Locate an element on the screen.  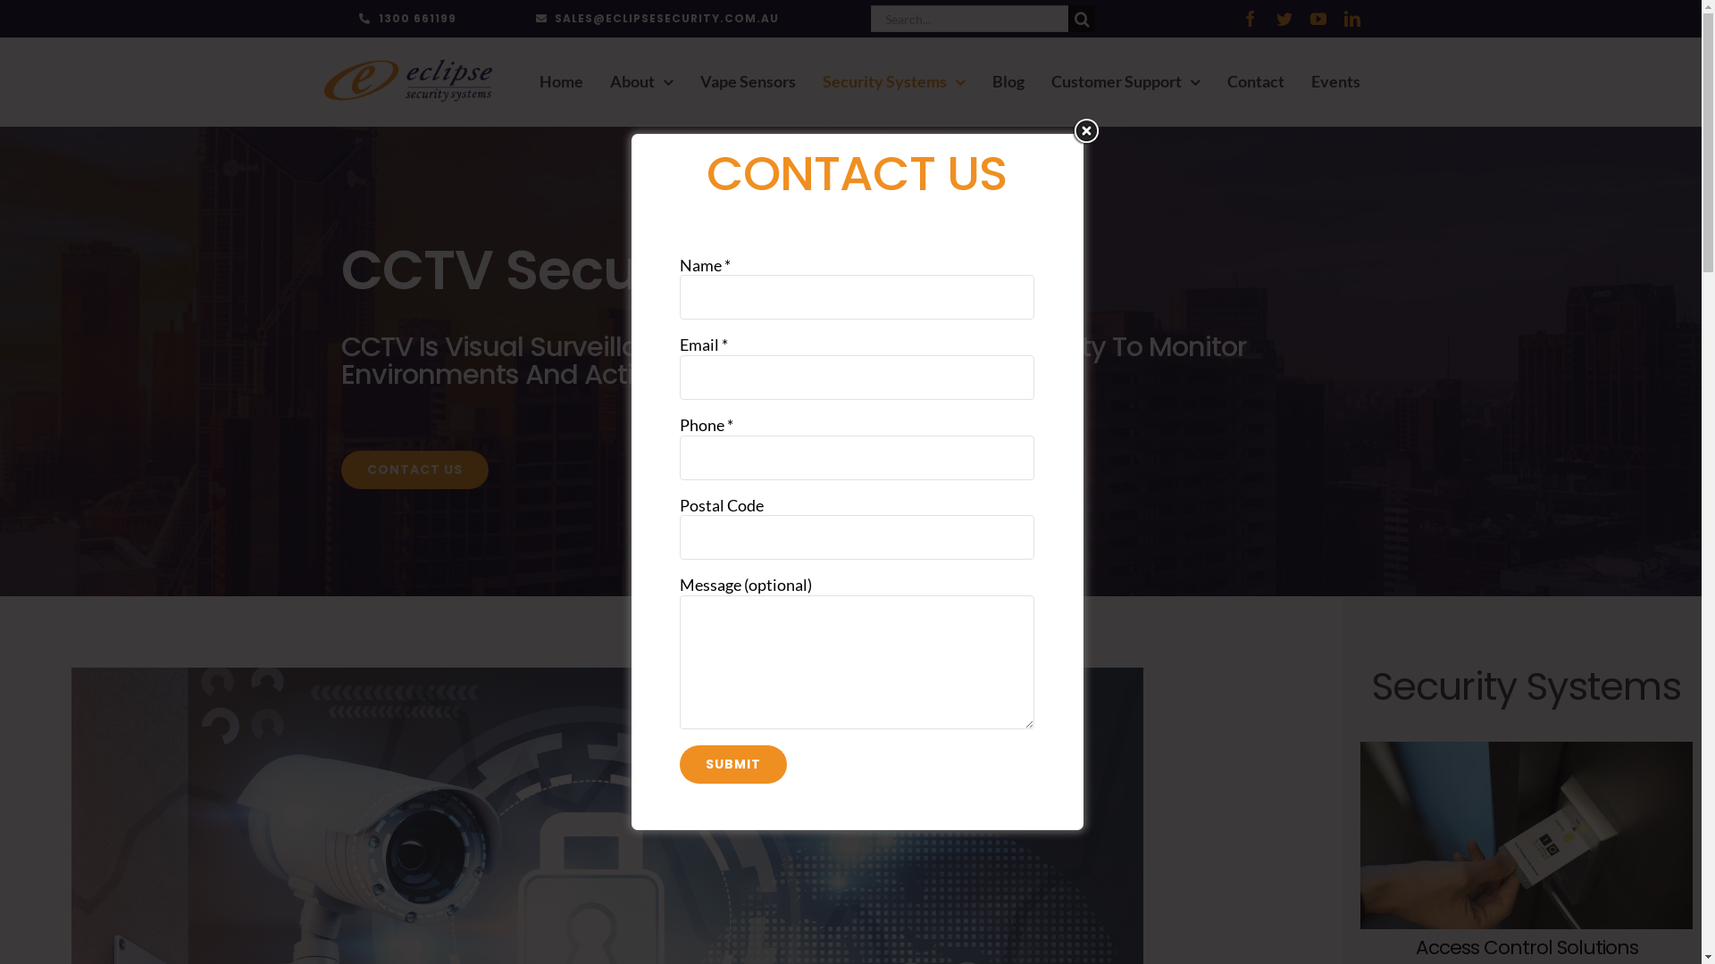
Security Systems is located at coordinates (894, 82).